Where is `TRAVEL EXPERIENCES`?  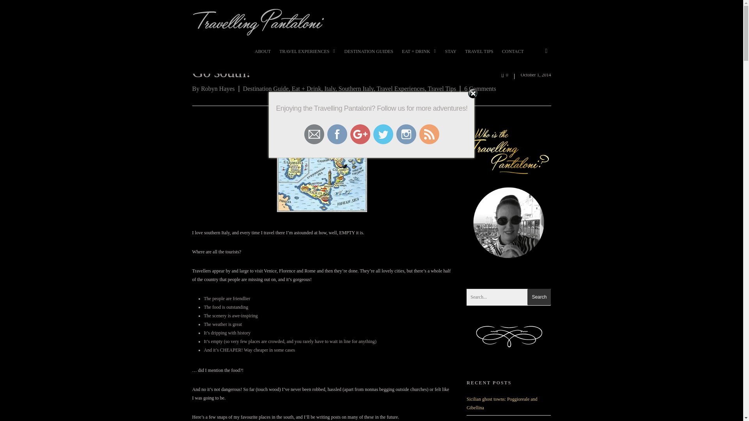
TRAVEL EXPERIENCES is located at coordinates (307, 55).